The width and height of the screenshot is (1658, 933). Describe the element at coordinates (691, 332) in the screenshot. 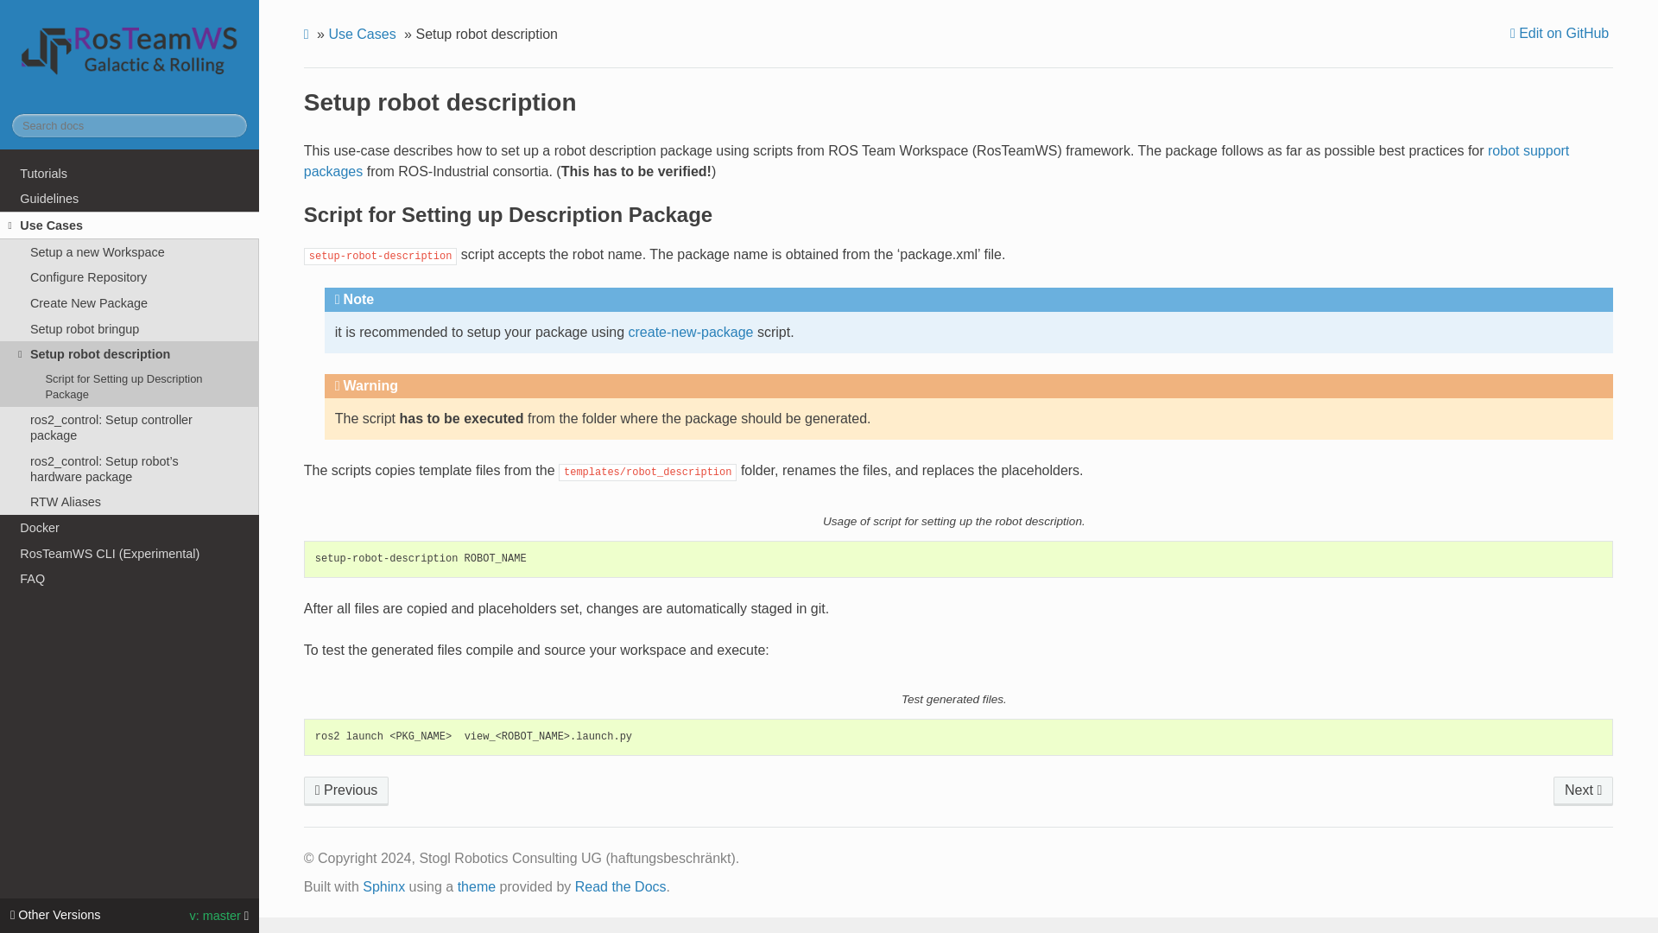

I see `create-new-package` at that location.